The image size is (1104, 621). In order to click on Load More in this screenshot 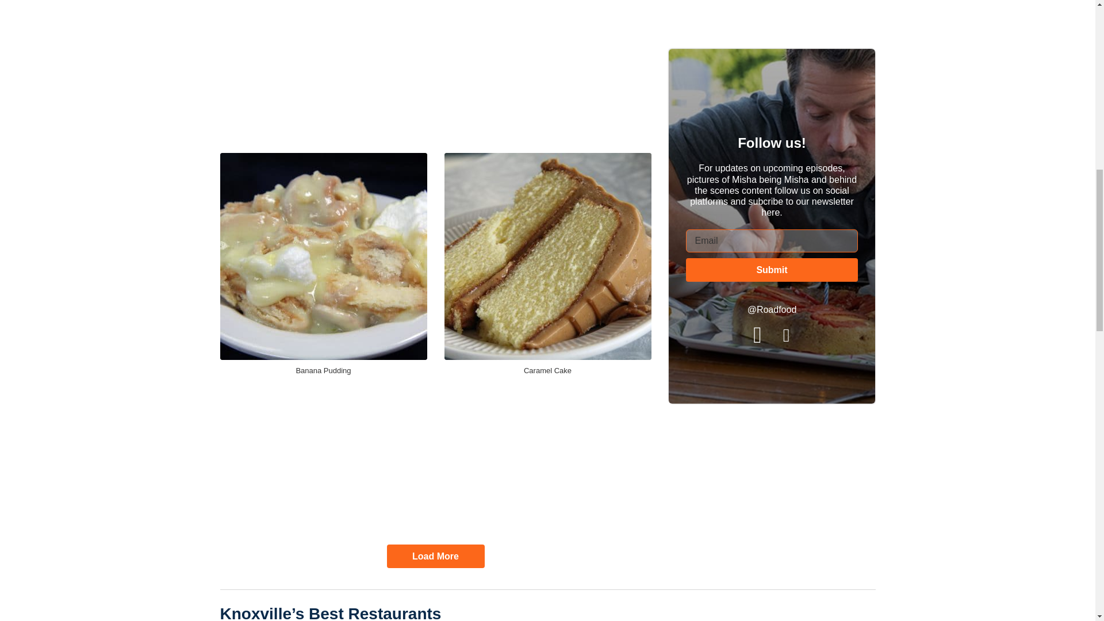, I will do `click(435, 557)`.